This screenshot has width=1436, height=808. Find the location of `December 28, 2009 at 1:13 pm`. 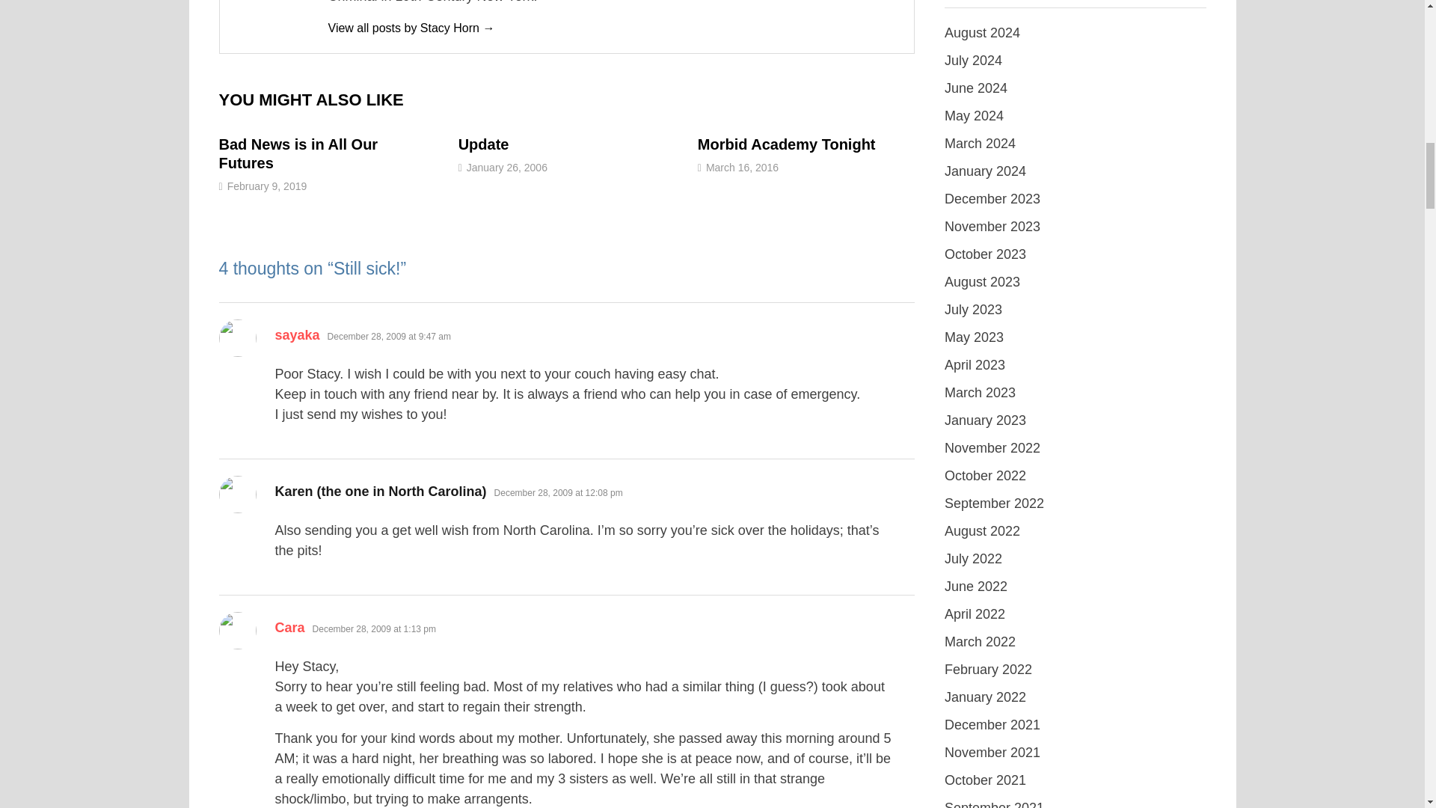

December 28, 2009 at 1:13 pm is located at coordinates (374, 628).